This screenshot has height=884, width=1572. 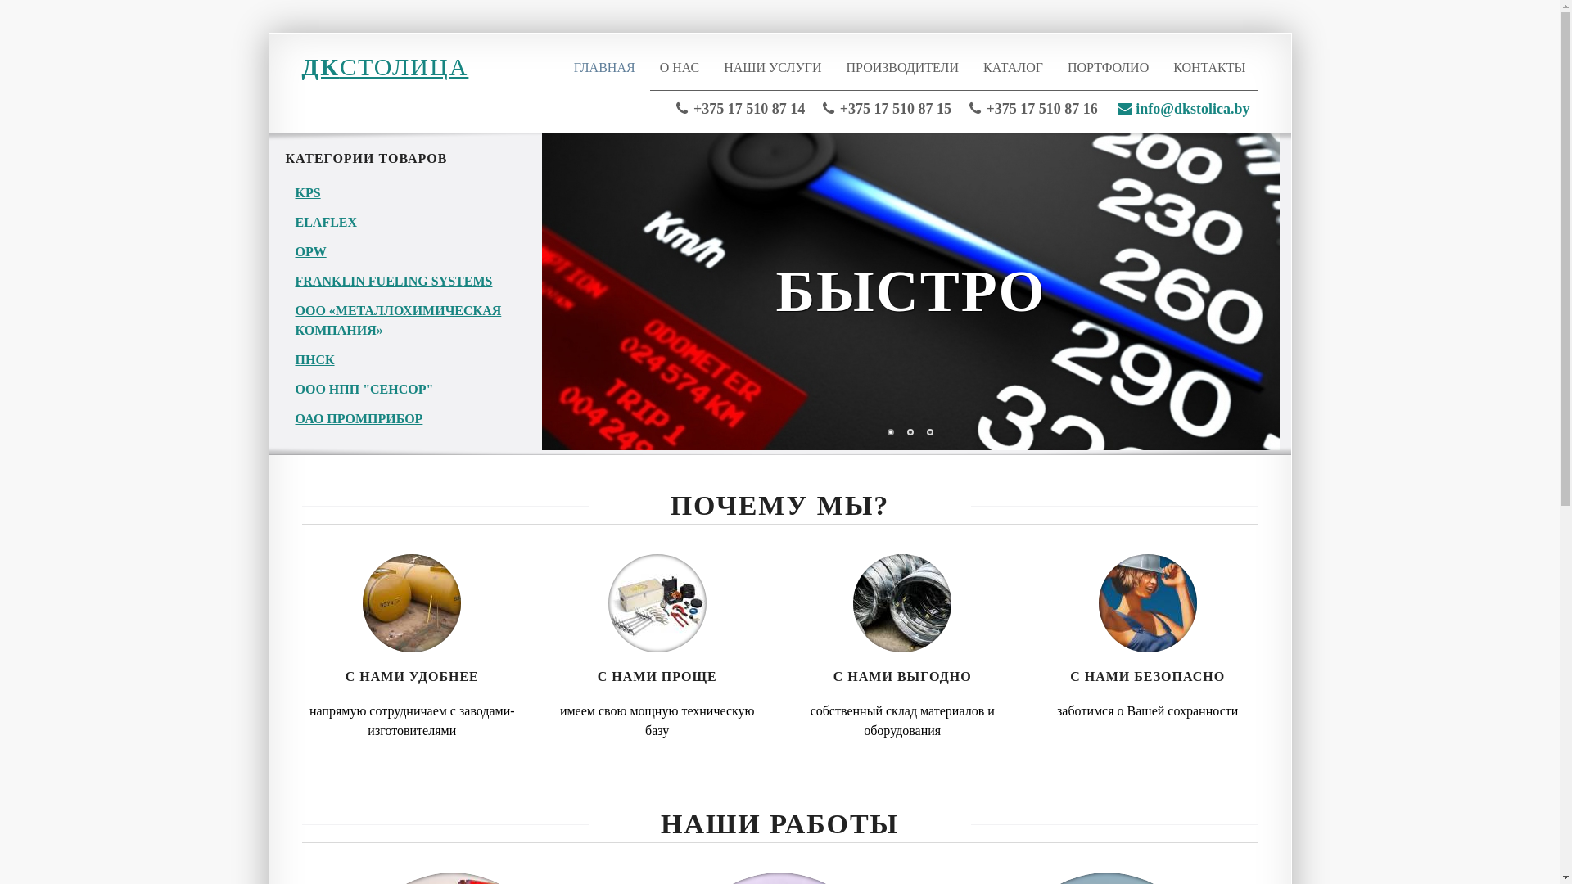 I want to click on KPS, so click(x=308, y=193).